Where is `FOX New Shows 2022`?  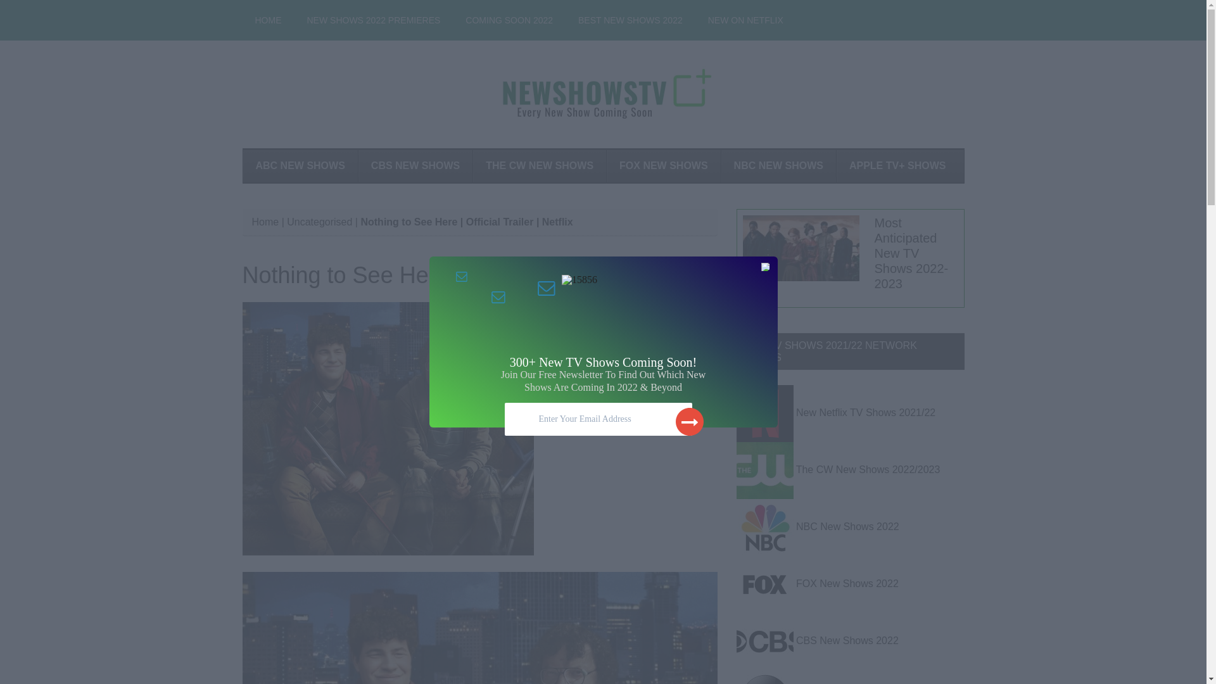
FOX New Shows 2022 is located at coordinates (847, 583).